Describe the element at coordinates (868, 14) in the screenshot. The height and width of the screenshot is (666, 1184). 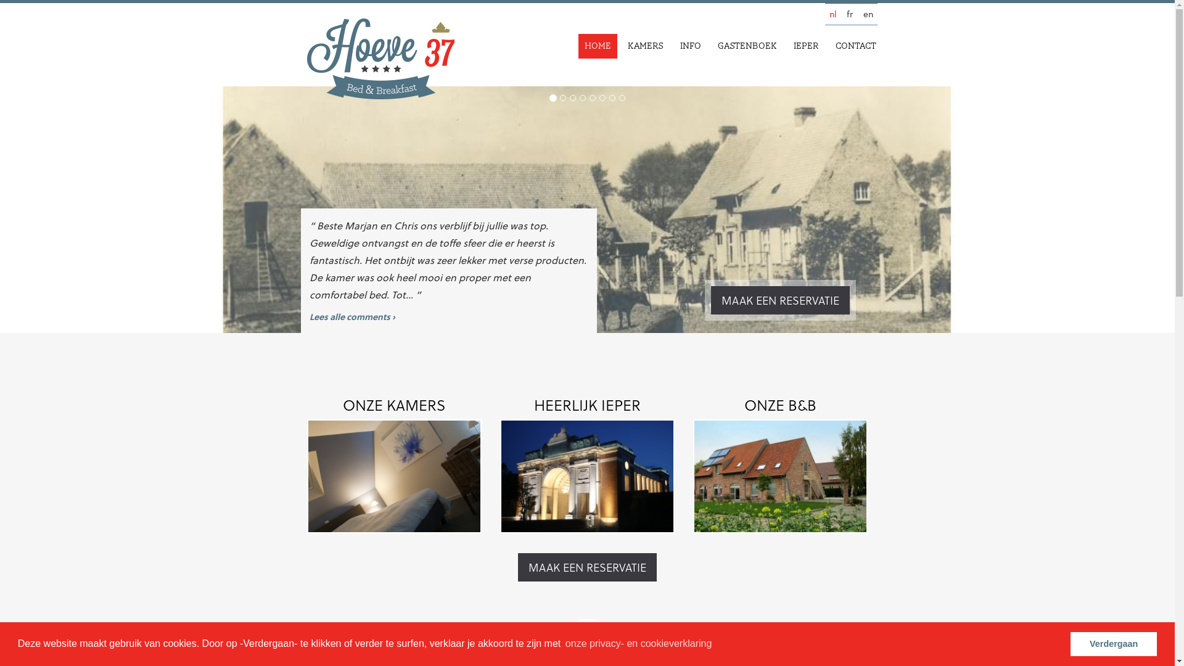
I see `en` at that location.